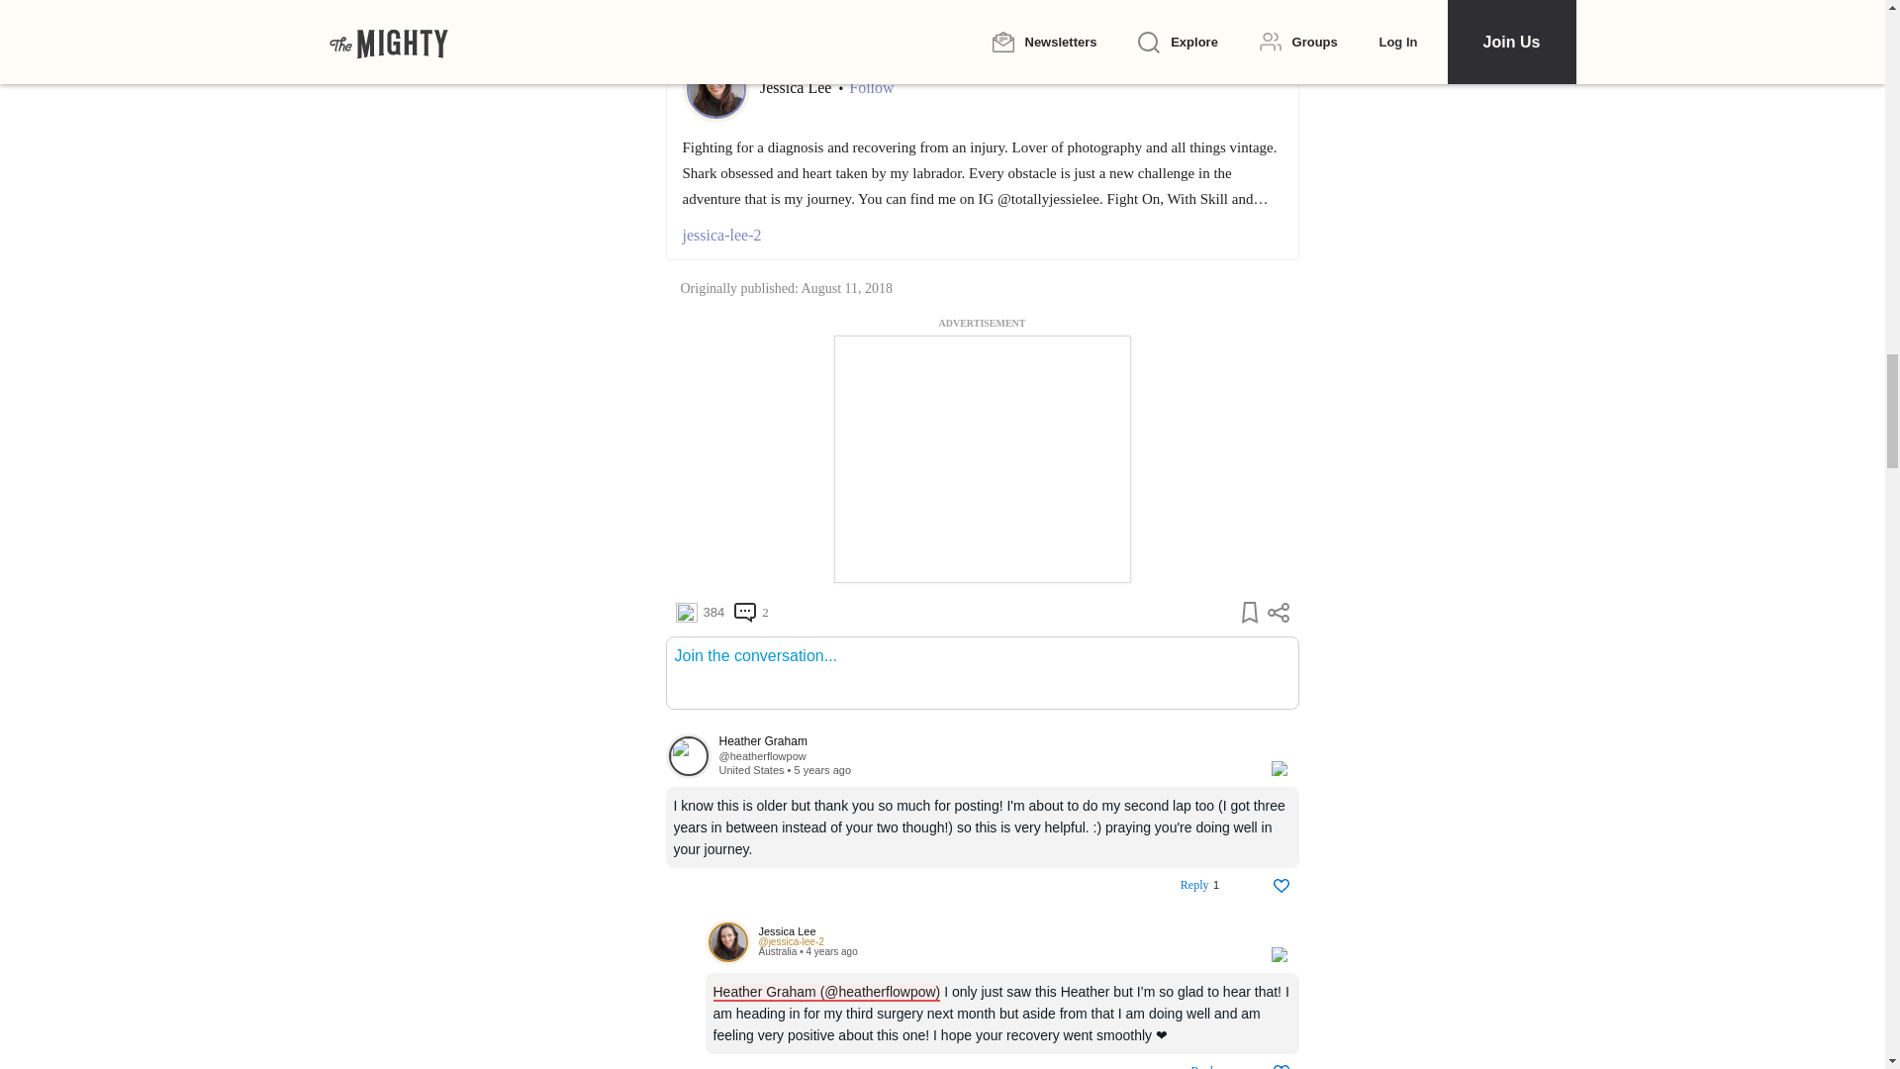 This screenshot has height=1069, width=1900. What do you see at coordinates (727, 942) in the screenshot?
I see `View their profile` at bounding box center [727, 942].